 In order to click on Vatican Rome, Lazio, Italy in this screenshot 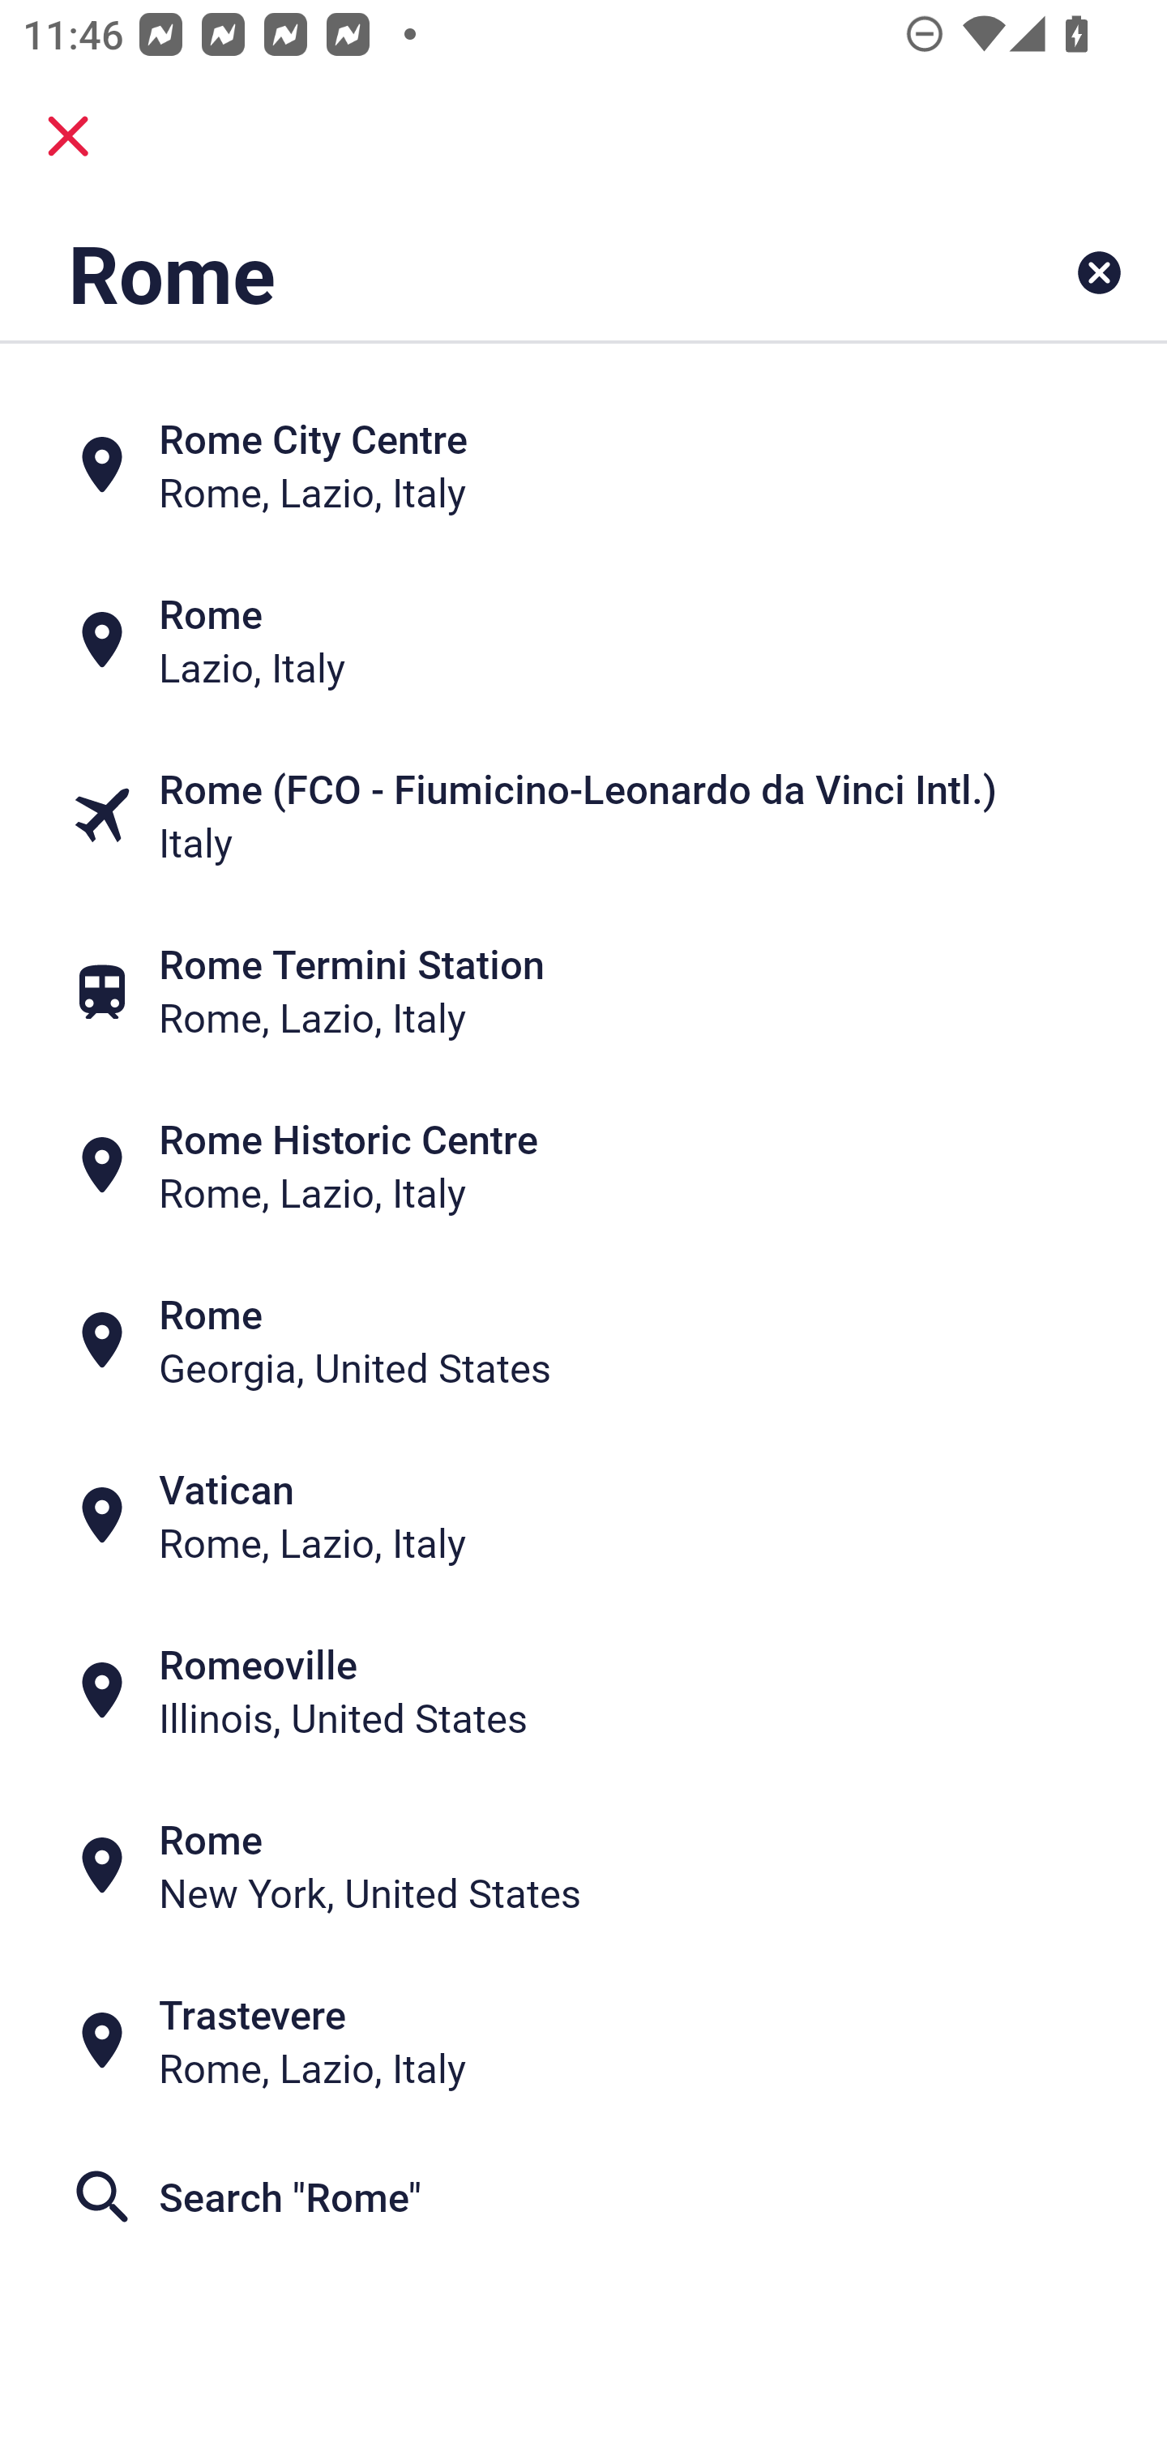, I will do `click(583, 1516)`.